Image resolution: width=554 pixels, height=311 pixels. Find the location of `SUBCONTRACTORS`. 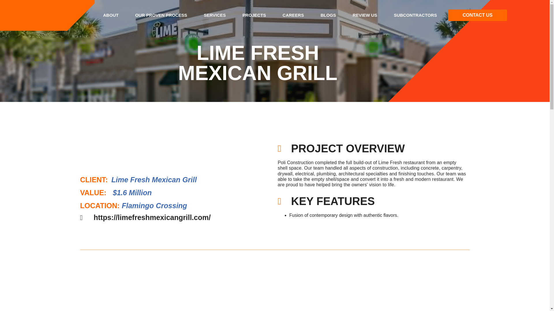

SUBCONTRACTORS is located at coordinates (415, 15).